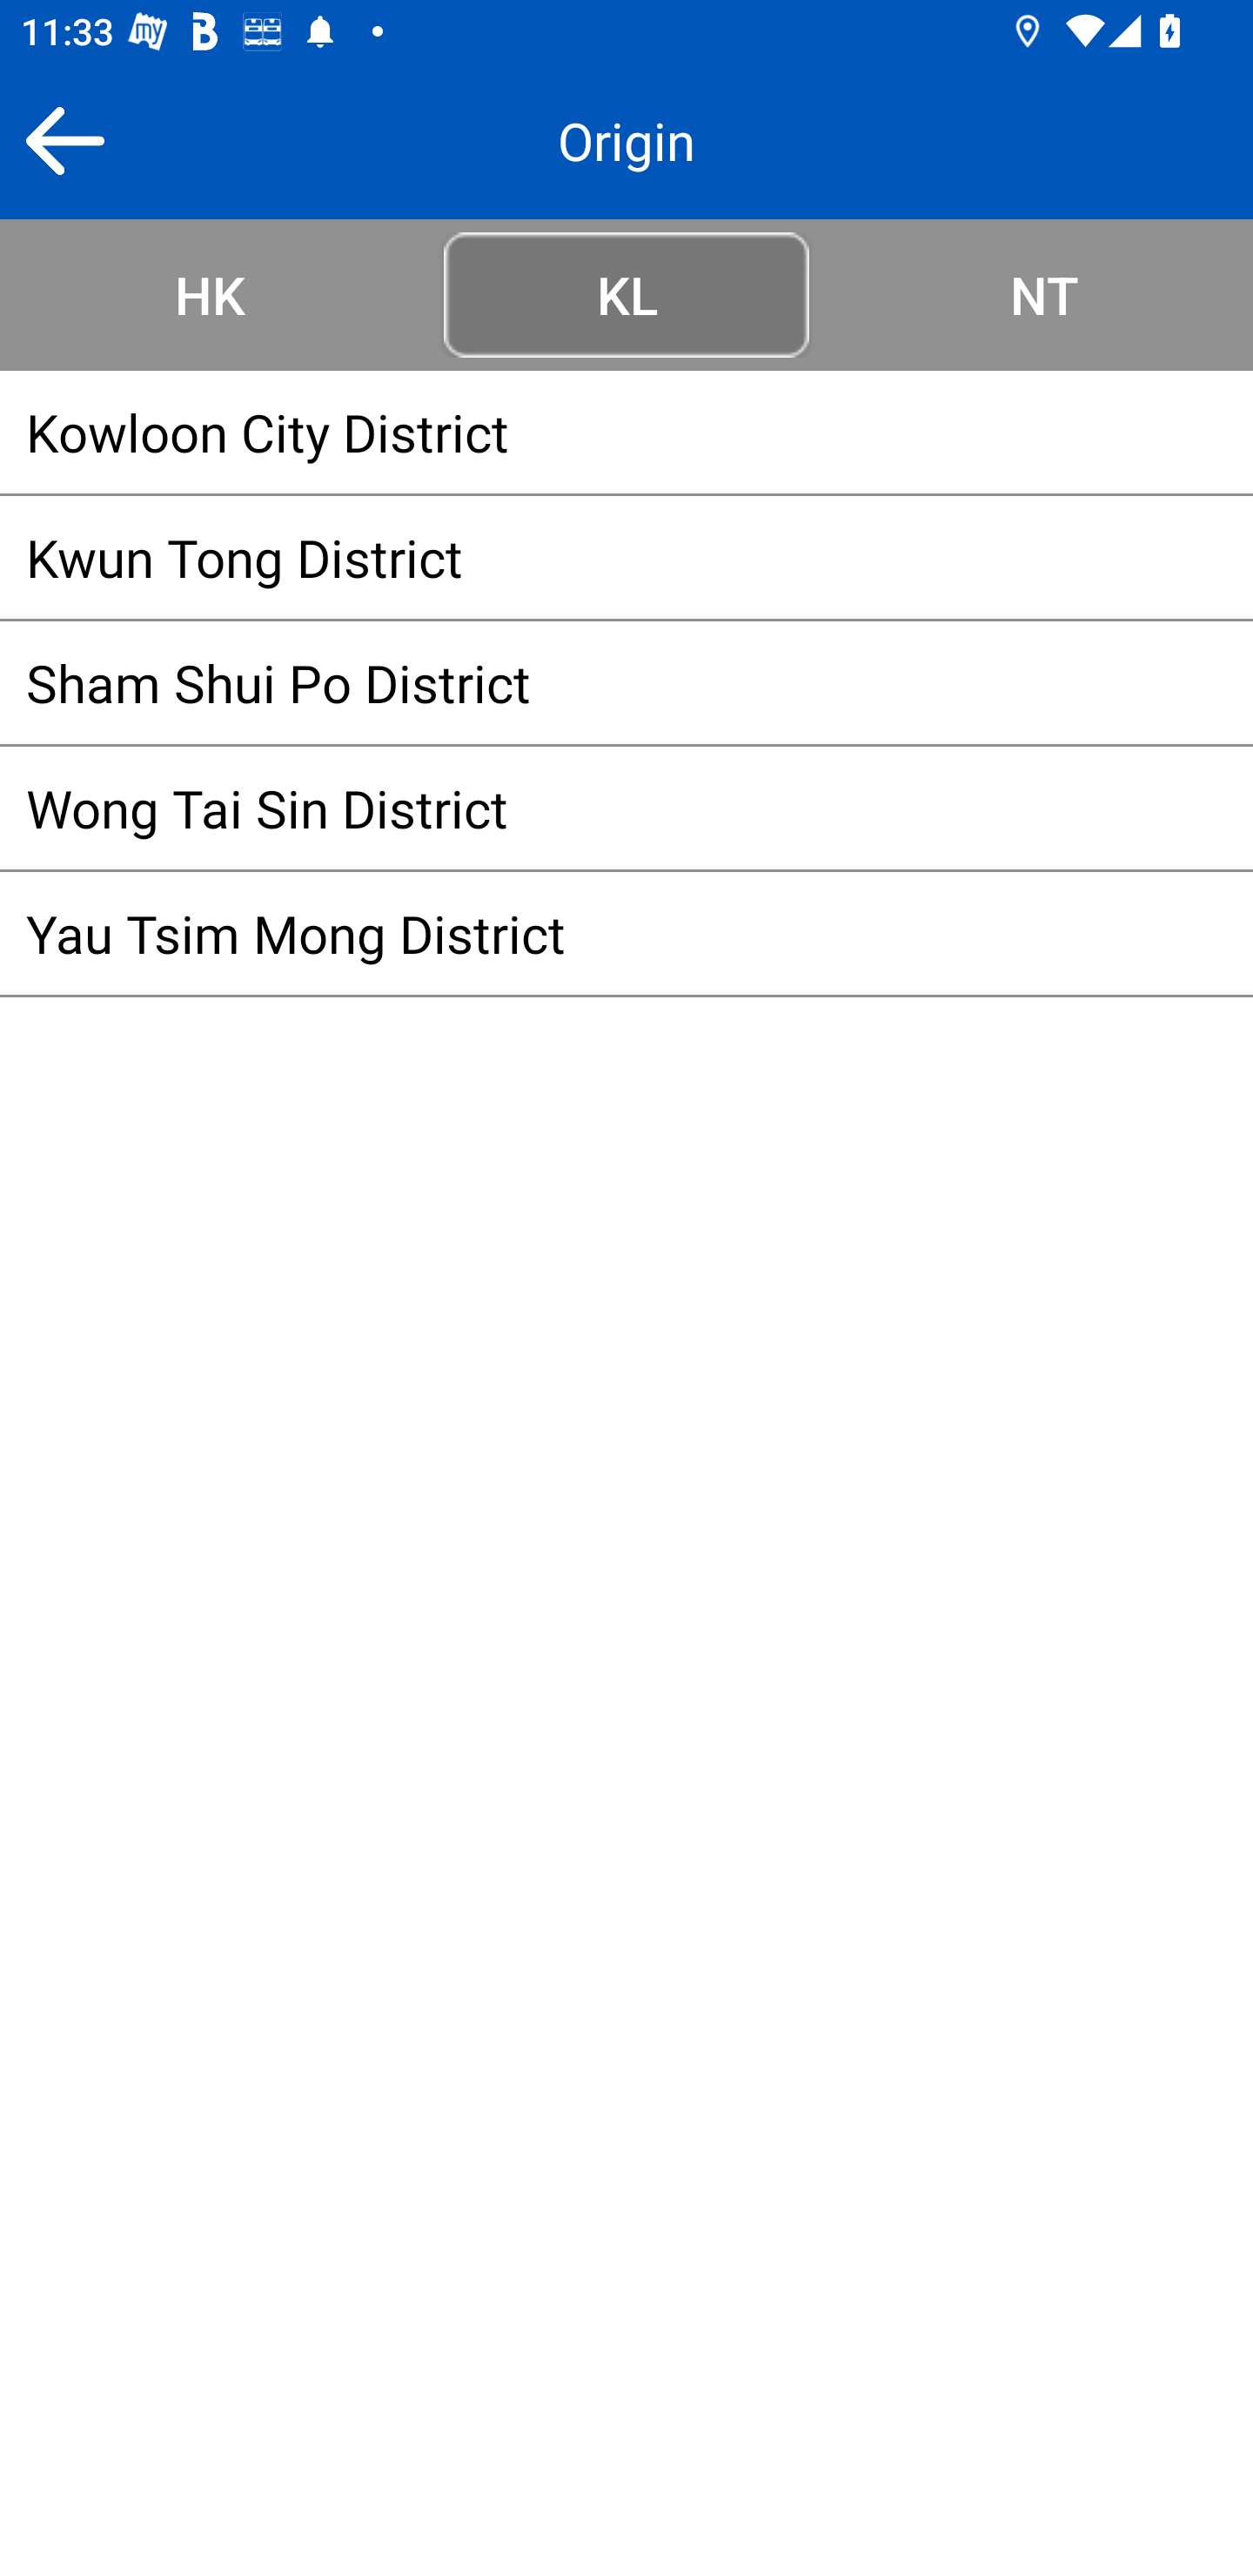 The width and height of the screenshot is (1253, 2576). I want to click on Kowloon City District, so click(626, 433).